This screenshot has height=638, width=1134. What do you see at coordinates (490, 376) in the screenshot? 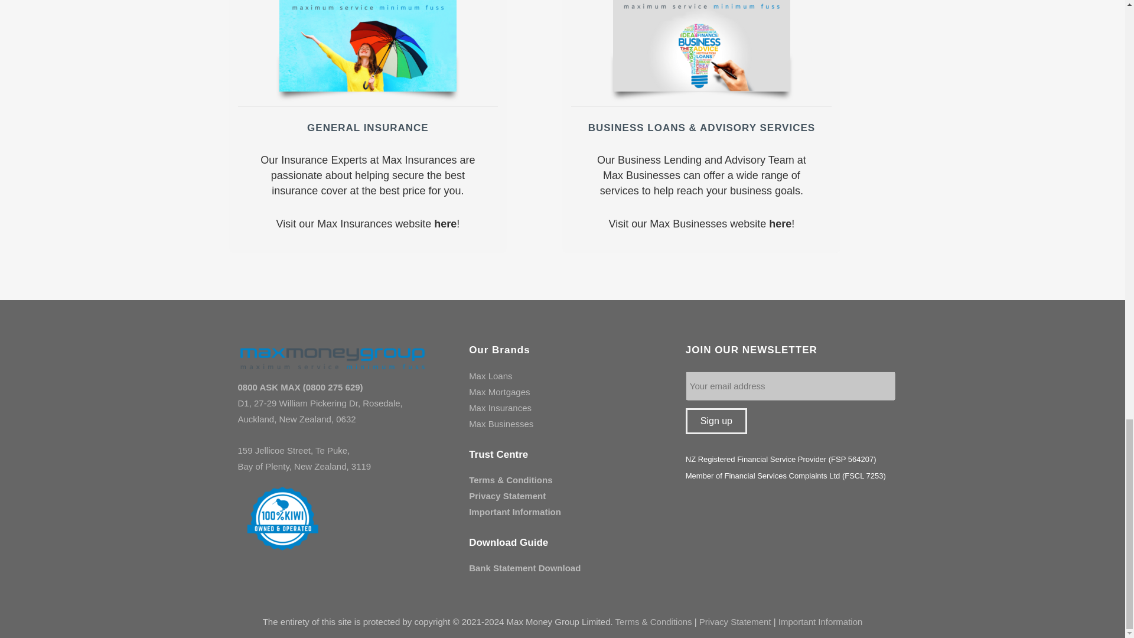
I see `Max Loans` at bounding box center [490, 376].